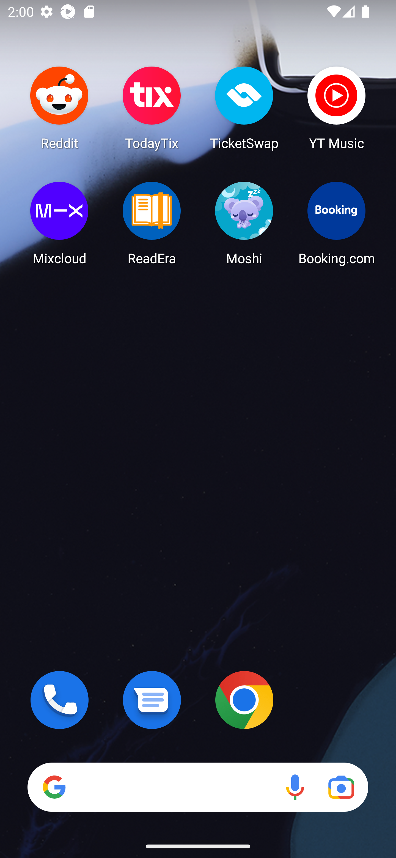  Describe the element at coordinates (59, 108) in the screenshot. I see `Reddit` at that location.